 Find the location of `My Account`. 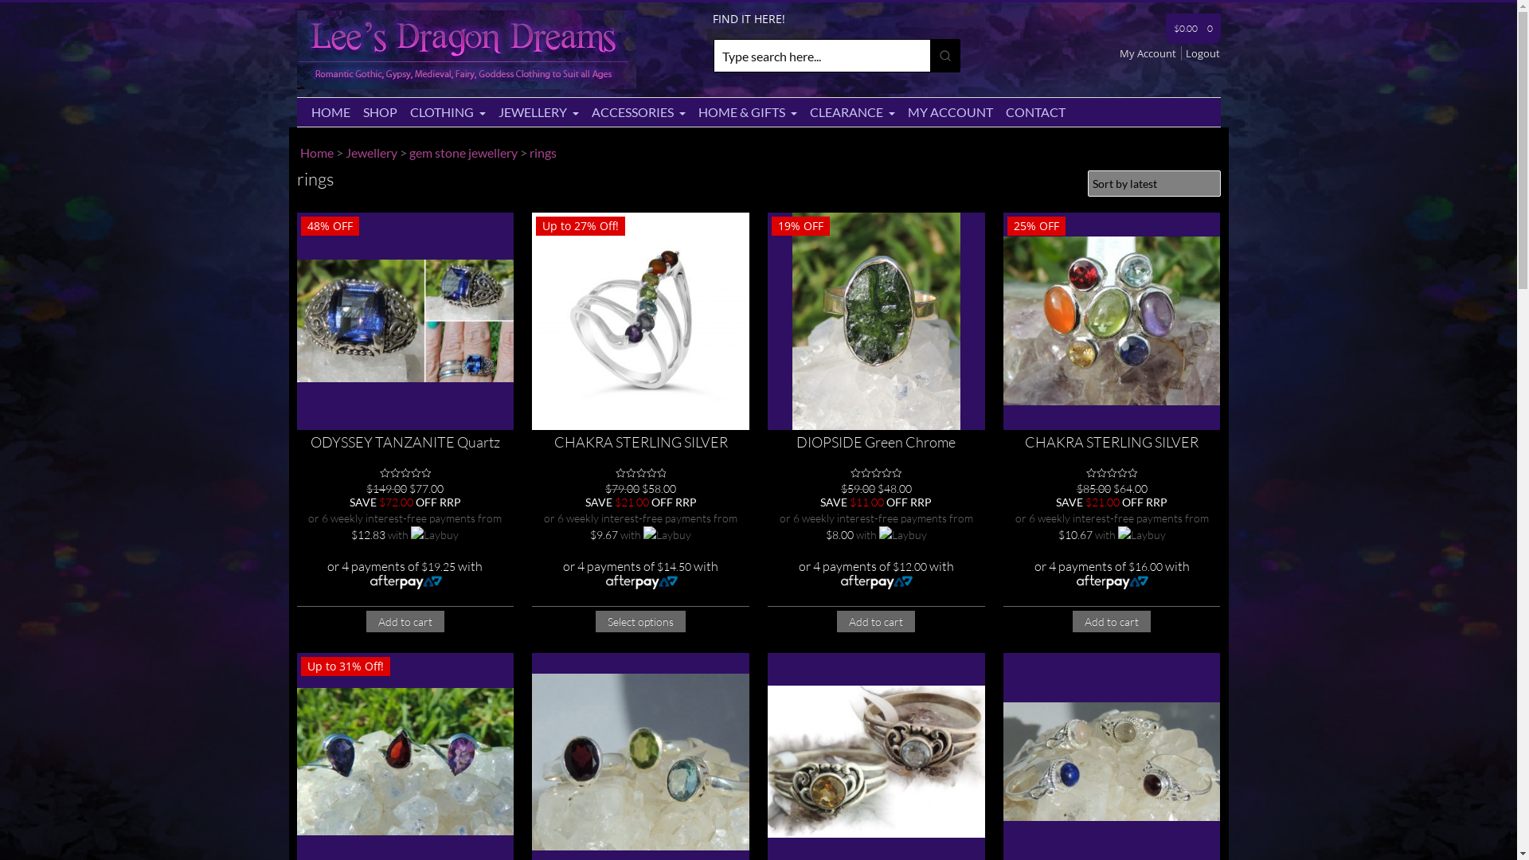

My Account is located at coordinates (1151, 53).